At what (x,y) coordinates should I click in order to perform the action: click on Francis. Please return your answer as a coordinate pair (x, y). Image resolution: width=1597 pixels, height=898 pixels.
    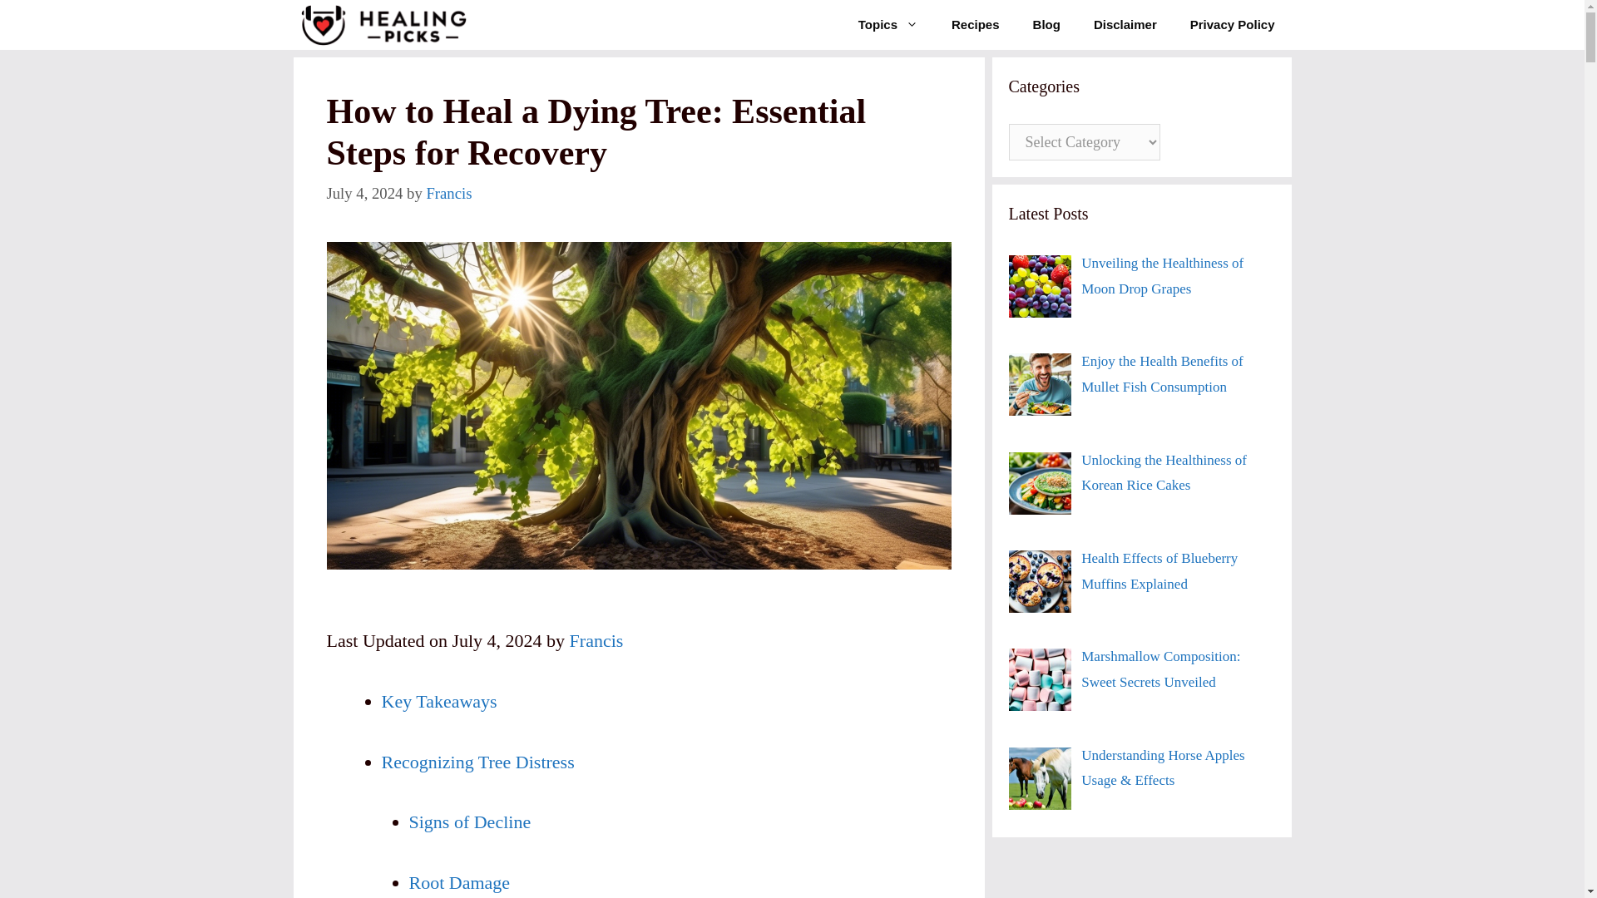
    Looking at the image, I should click on (448, 193).